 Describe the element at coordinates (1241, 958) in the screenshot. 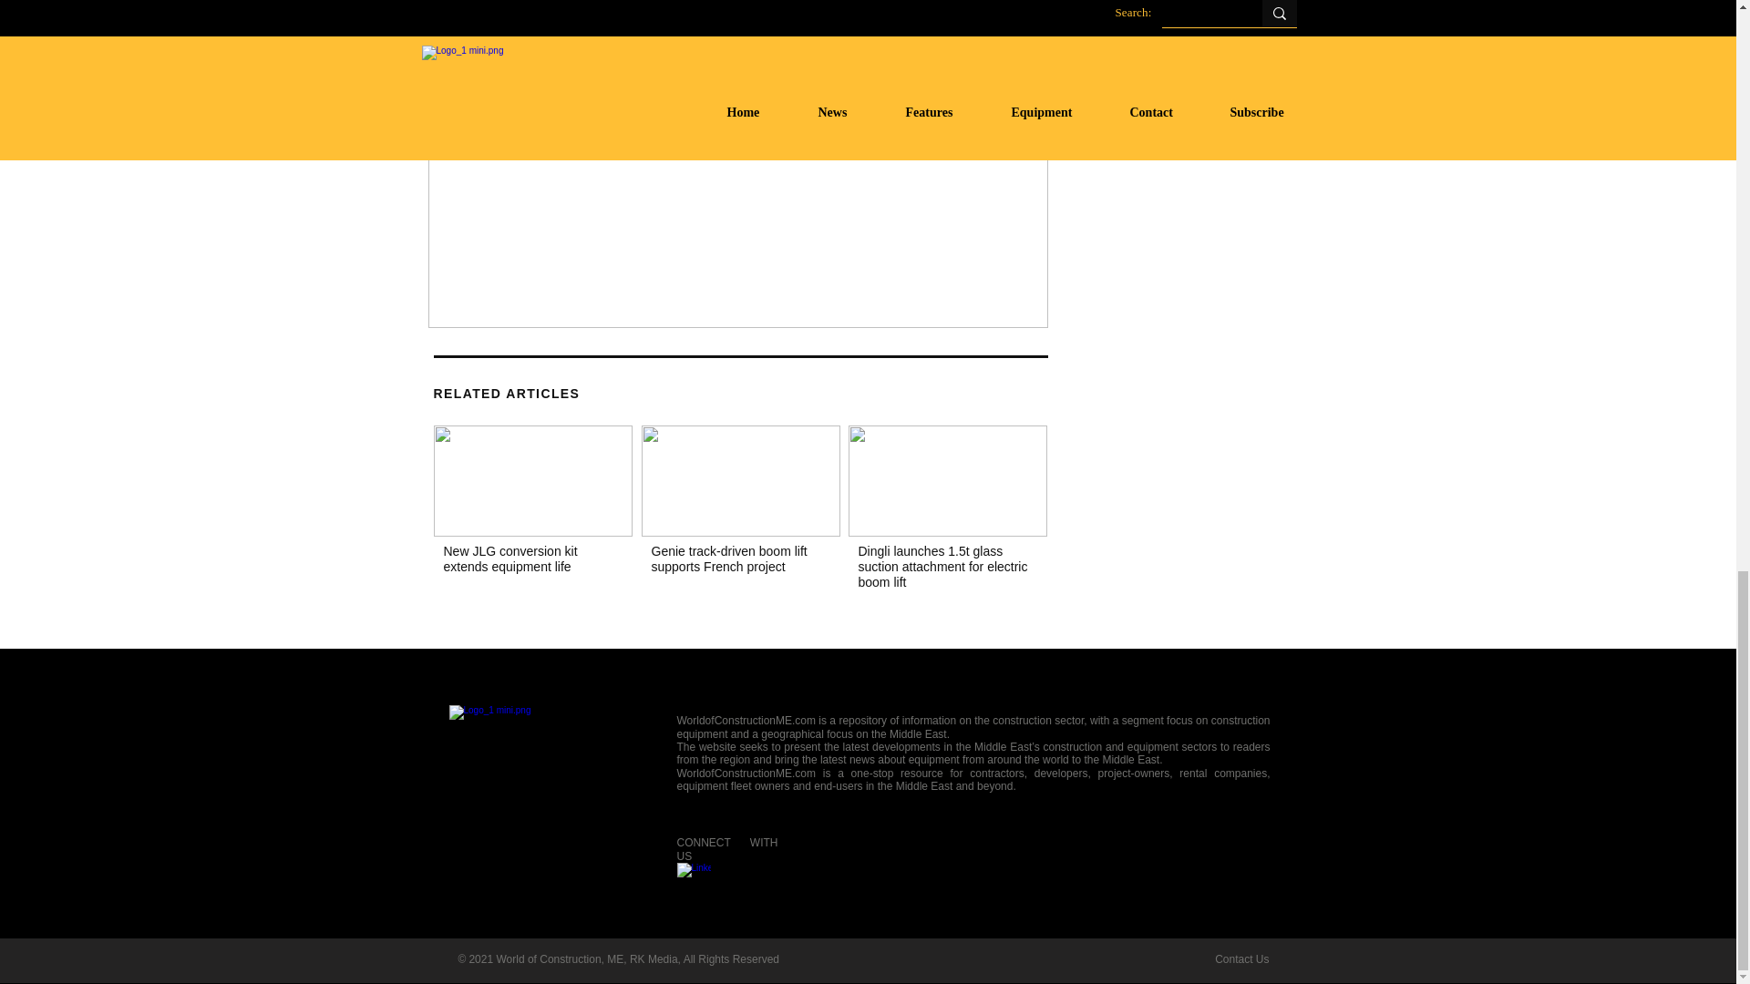

I see `Contact Us` at that location.